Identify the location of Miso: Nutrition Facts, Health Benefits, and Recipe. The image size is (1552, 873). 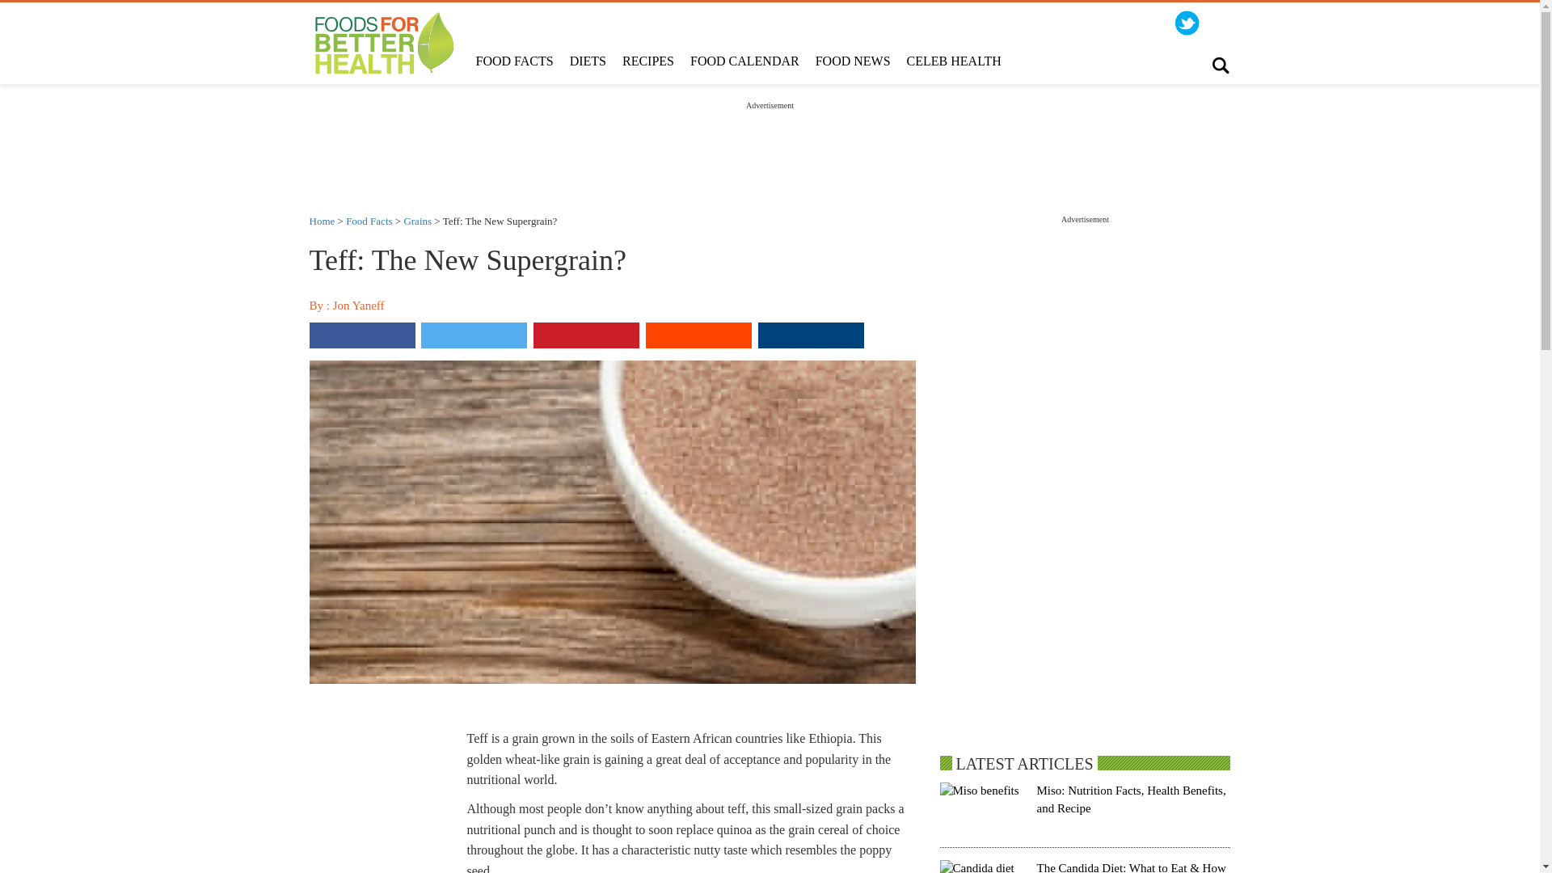
(1131, 799).